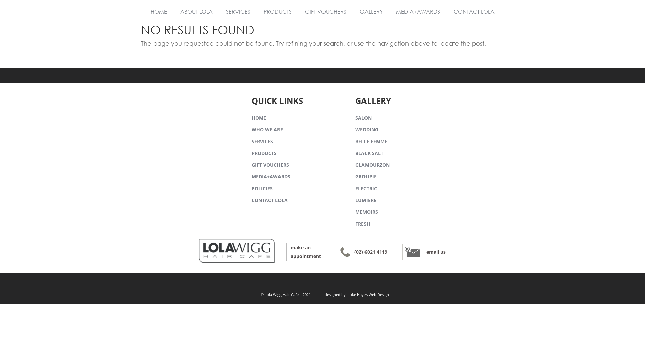 This screenshot has width=645, height=363. I want to click on make an appointment, so click(306, 252).